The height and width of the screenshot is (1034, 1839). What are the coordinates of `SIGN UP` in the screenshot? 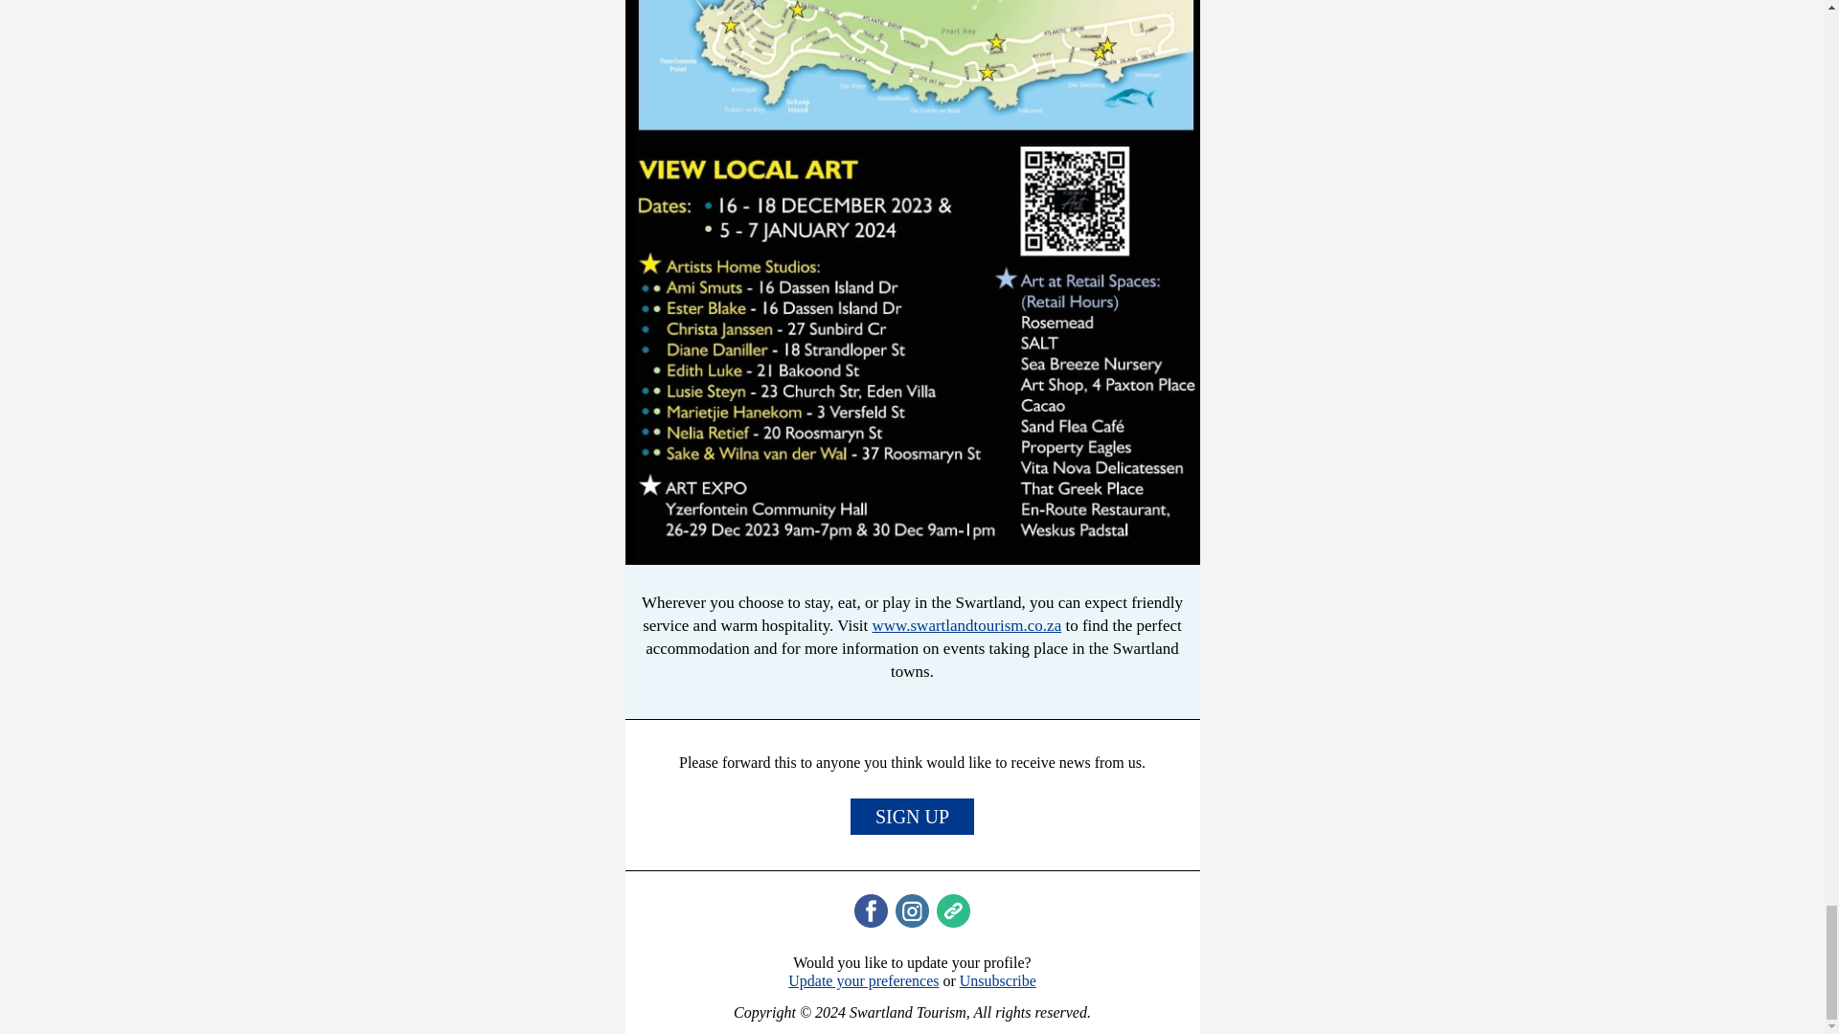 It's located at (912, 816).